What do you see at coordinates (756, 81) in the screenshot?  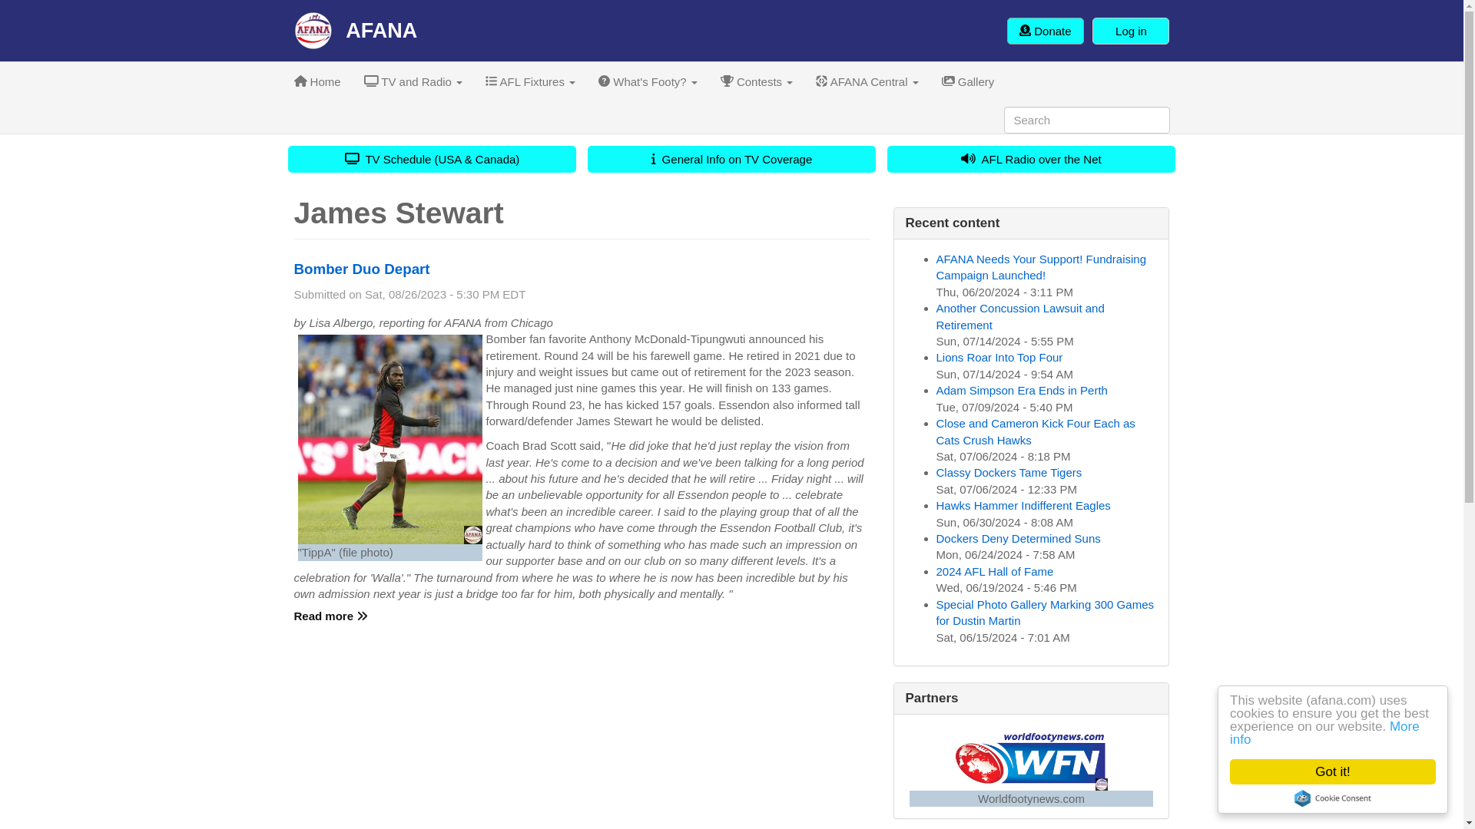 I see `Contests` at bounding box center [756, 81].